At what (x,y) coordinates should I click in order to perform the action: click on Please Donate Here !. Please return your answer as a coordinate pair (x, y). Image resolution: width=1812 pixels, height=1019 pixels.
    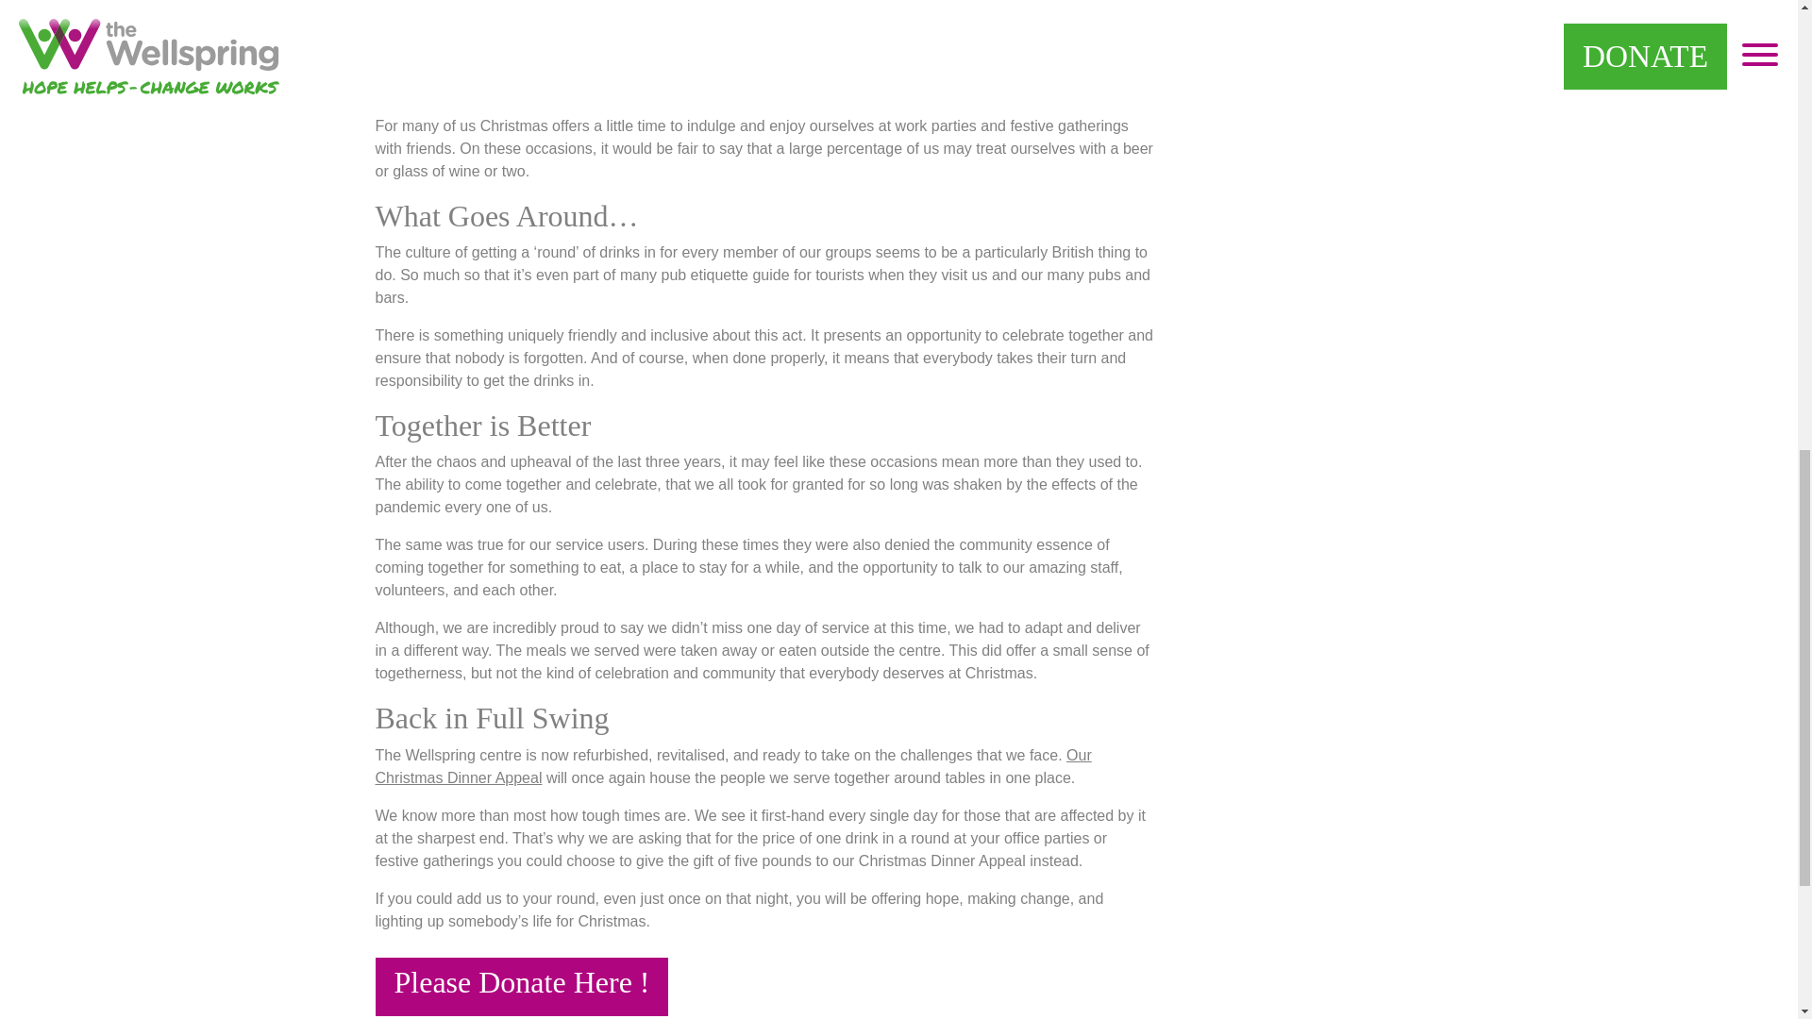
    Looking at the image, I should click on (521, 987).